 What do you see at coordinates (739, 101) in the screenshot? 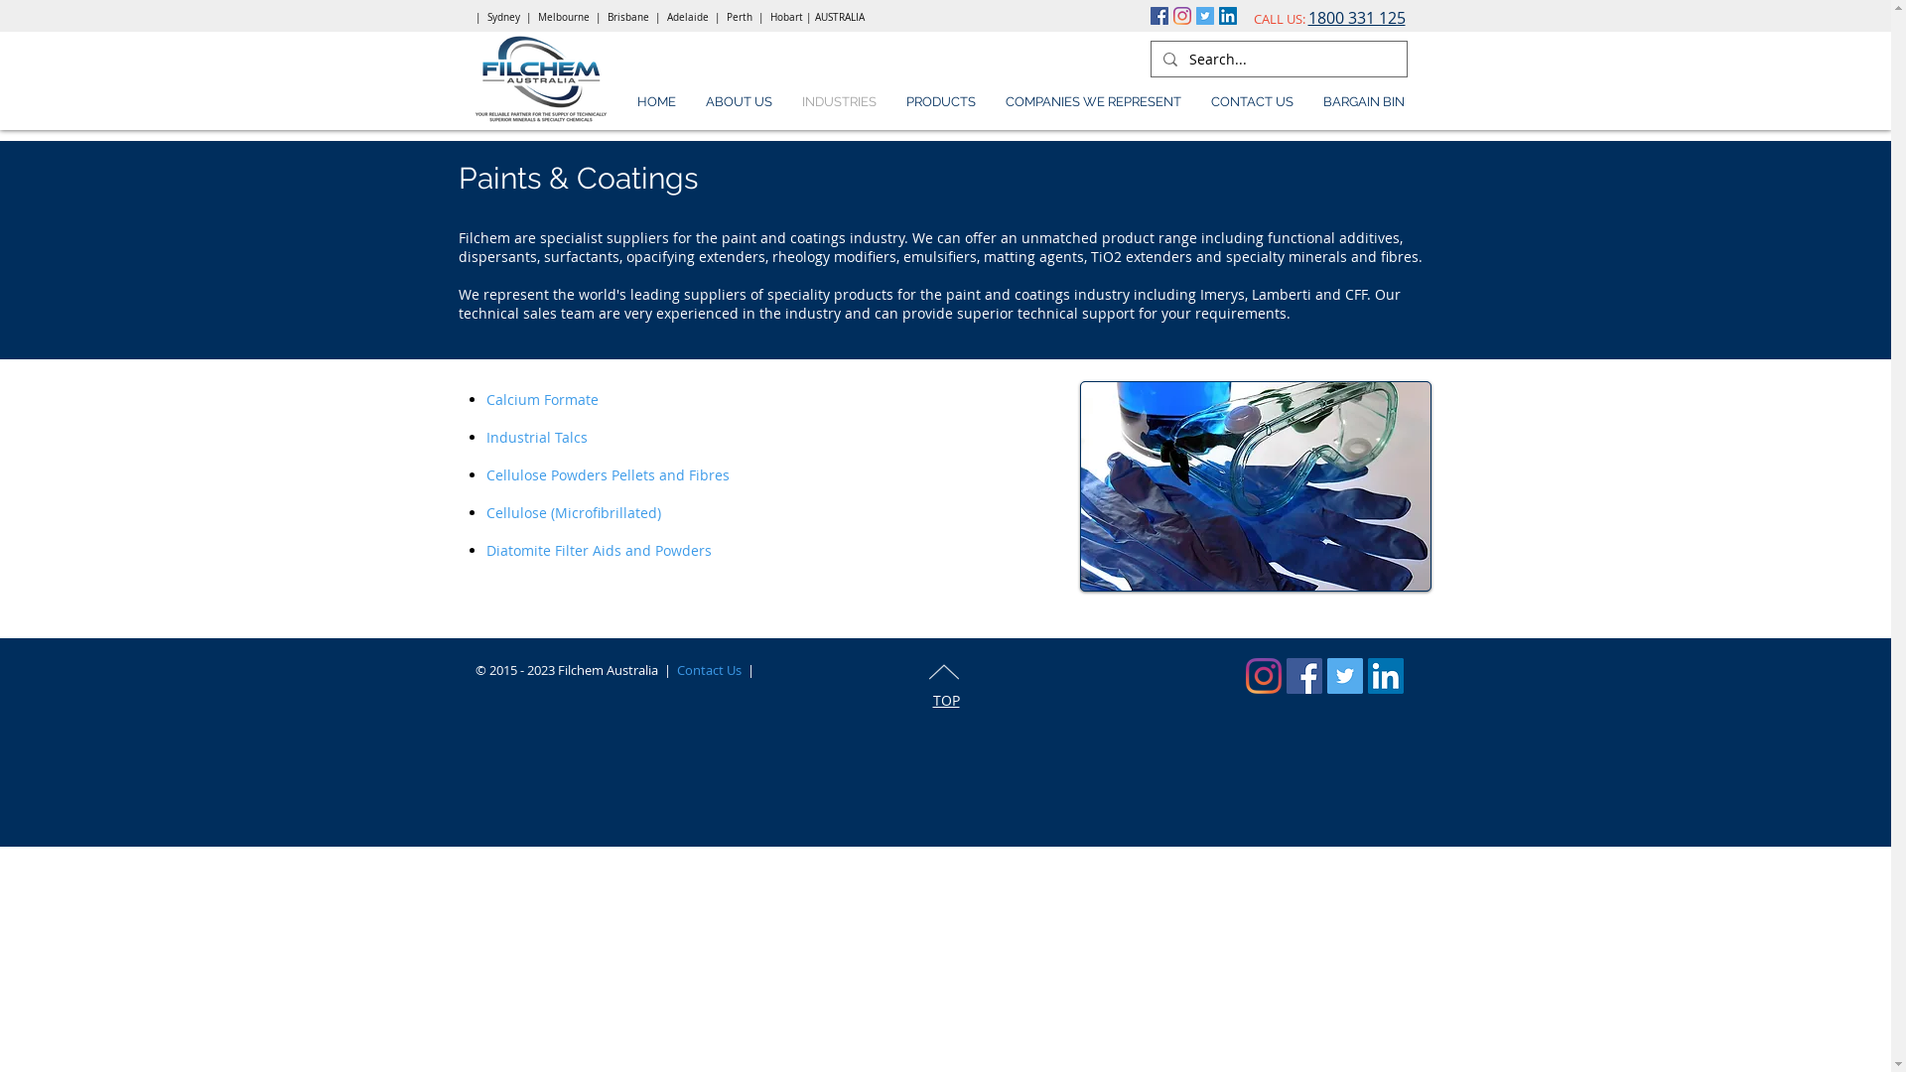
I see `ABOUT US` at bounding box center [739, 101].